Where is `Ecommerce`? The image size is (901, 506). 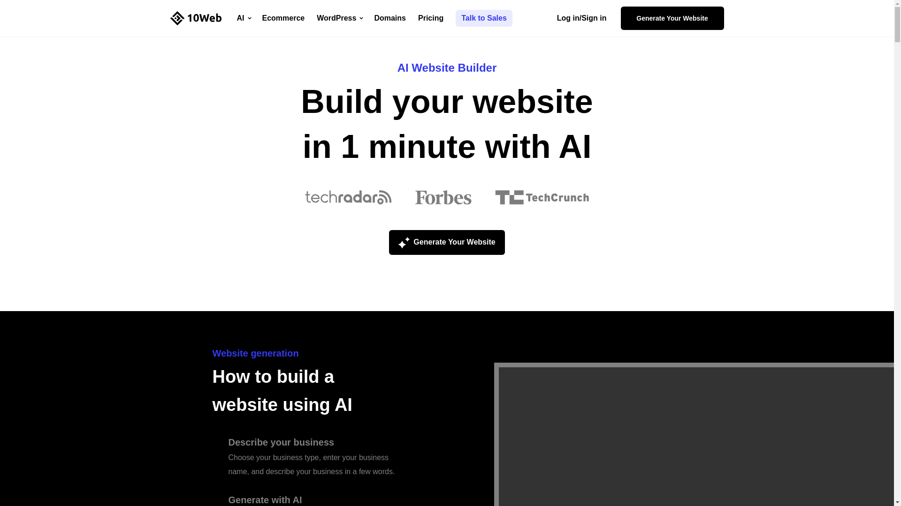
Ecommerce is located at coordinates (289, 18).